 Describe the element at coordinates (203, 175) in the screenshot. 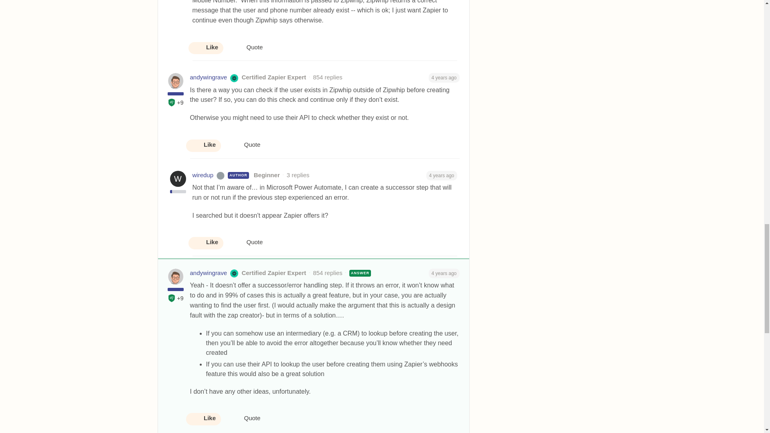

I see `wiredup` at that location.